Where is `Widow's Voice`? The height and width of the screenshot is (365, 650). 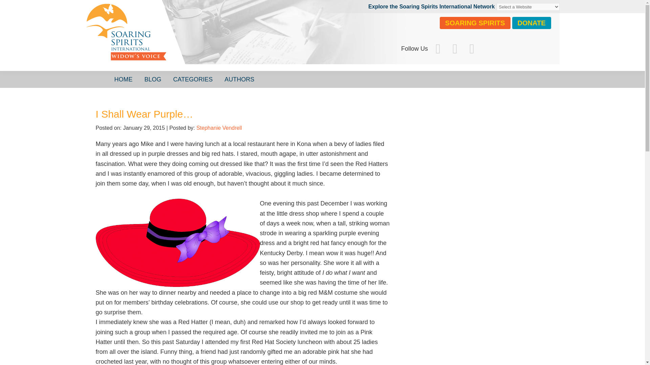 Widow's Voice is located at coordinates (187, 39).